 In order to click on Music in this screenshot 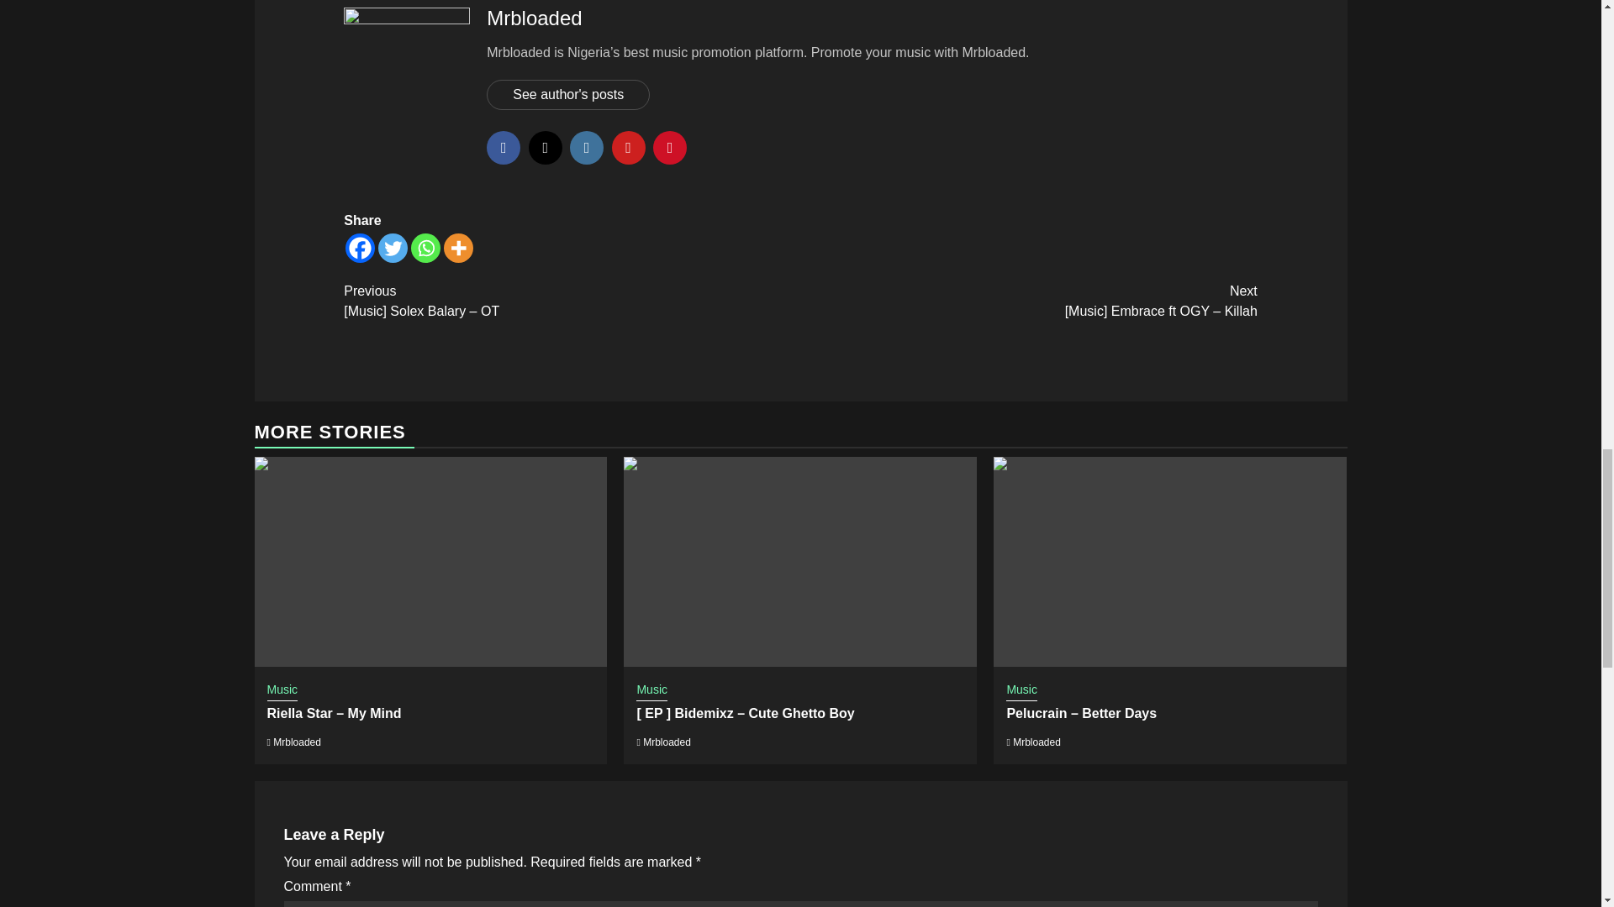, I will do `click(282, 690)`.